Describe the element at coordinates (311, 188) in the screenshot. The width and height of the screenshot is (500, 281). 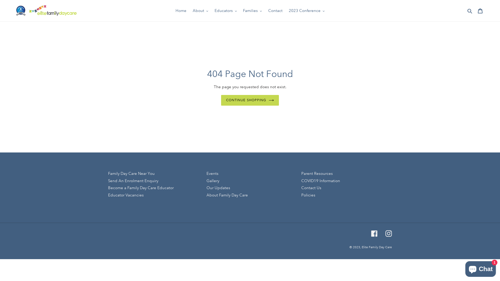
I see `Contact Us` at that location.